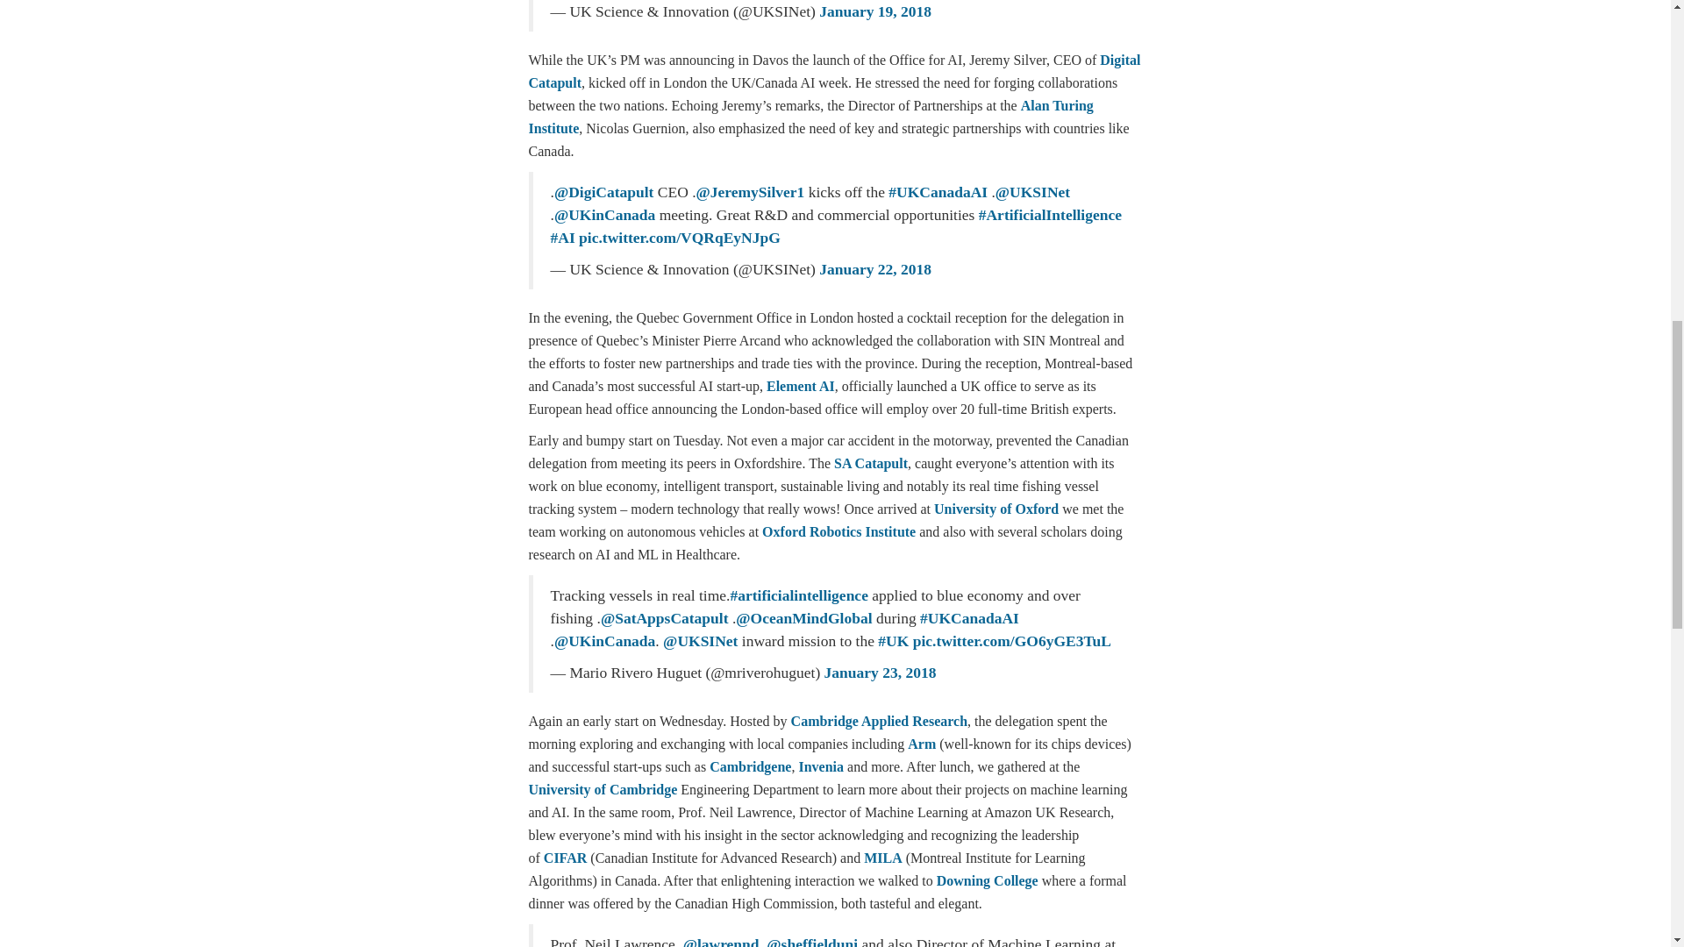 This screenshot has height=947, width=1684. Describe the element at coordinates (996, 509) in the screenshot. I see `University of Oxford` at that location.